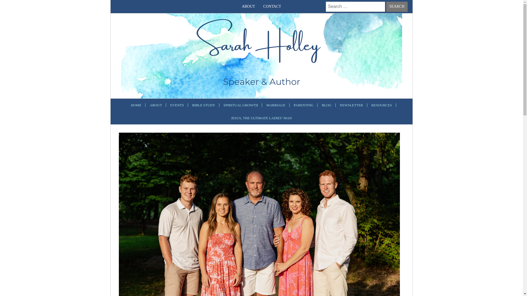 The image size is (527, 296). What do you see at coordinates (177, 105) in the screenshot?
I see `EVENTS` at bounding box center [177, 105].